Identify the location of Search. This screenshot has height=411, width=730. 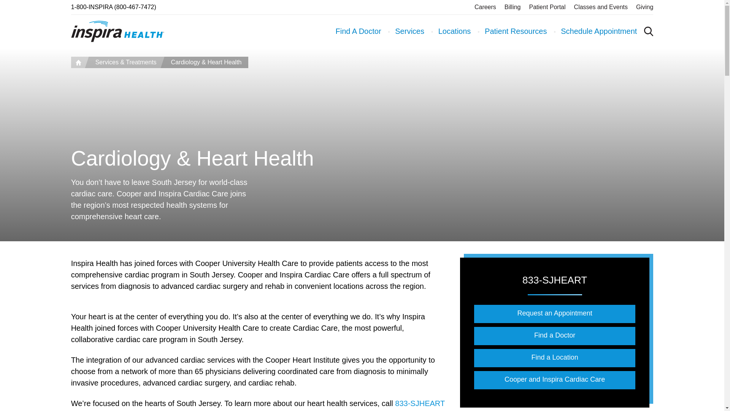
(609, 91).